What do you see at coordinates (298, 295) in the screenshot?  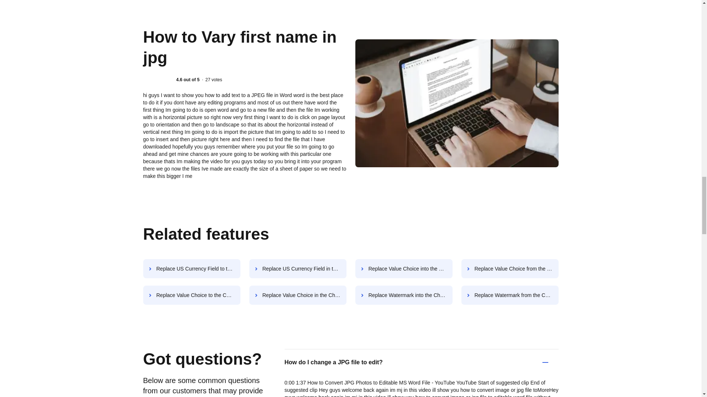 I see `Replace Value Choice in the Change In Control Agreement` at bounding box center [298, 295].